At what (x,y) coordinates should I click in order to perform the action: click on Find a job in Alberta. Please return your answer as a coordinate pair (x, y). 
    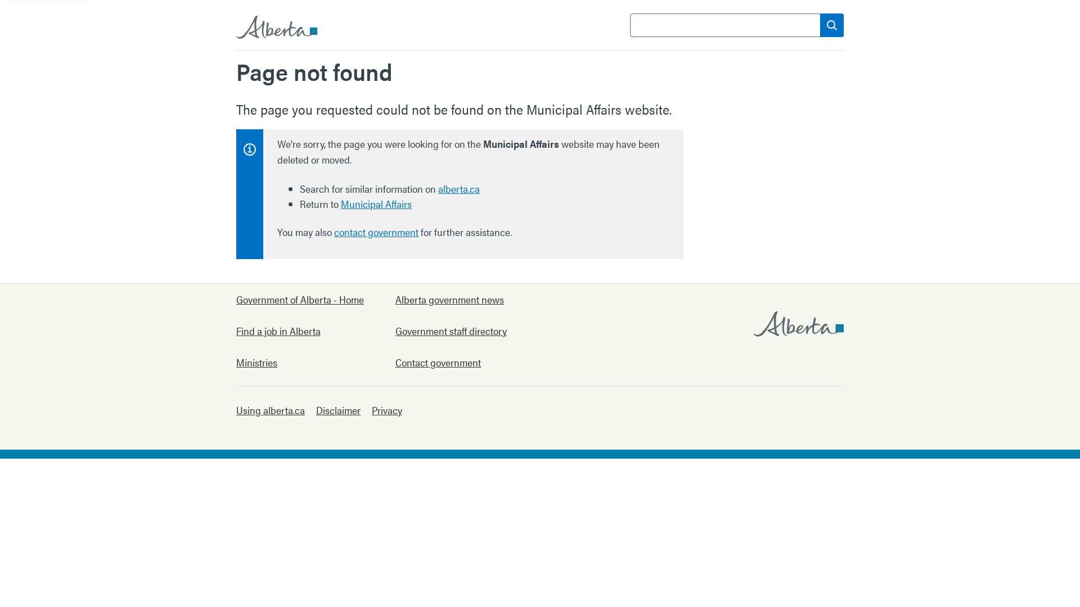
    Looking at the image, I should click on (300, 330).